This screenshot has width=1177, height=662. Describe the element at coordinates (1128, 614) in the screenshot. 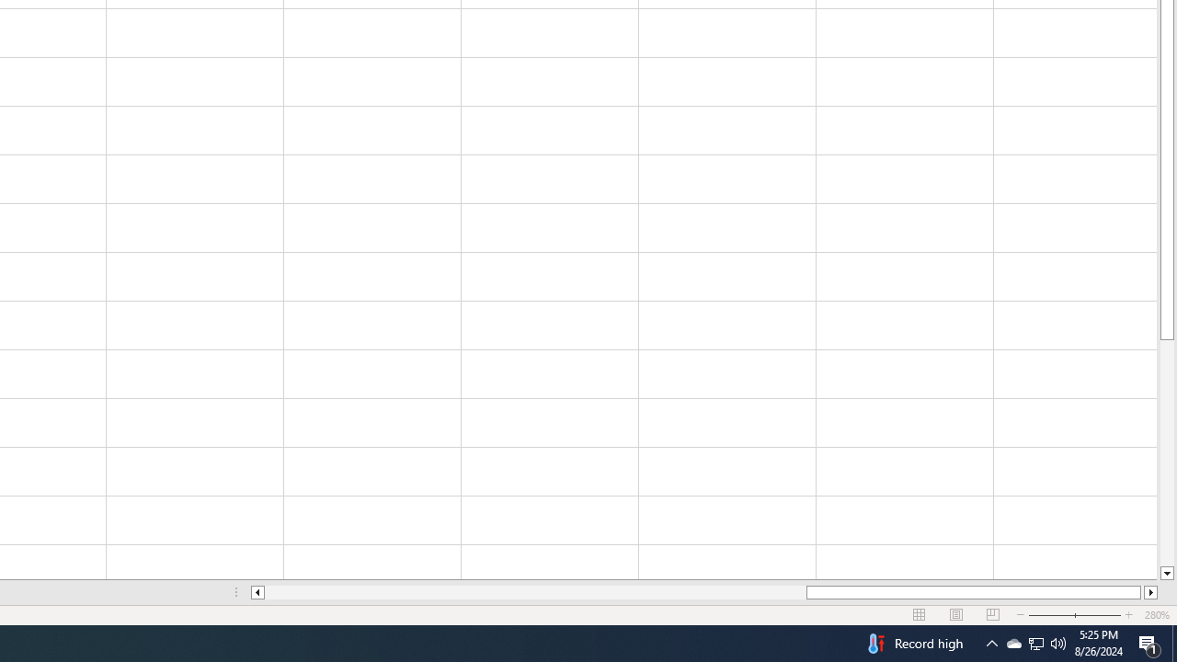

I see `Zoom In` at that location.